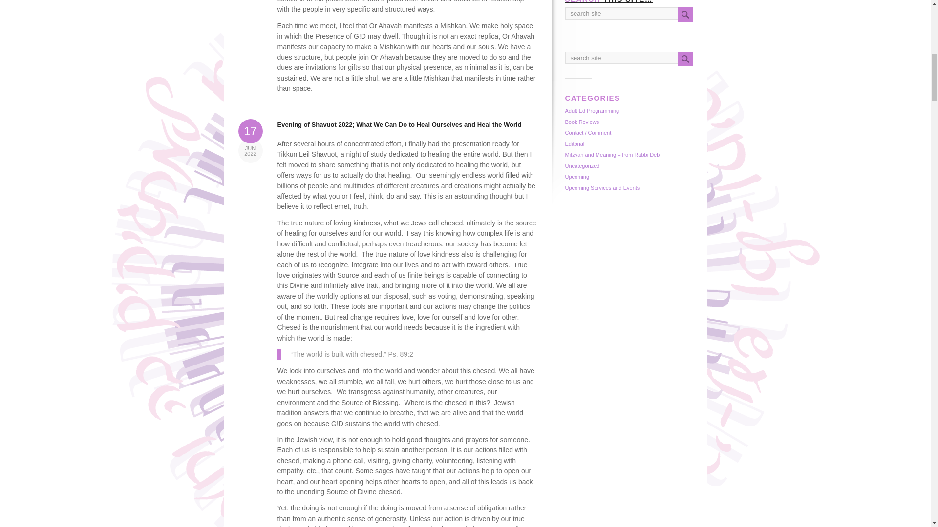 The width and height of the screenshot is (938, 527). Describe the element at coordinates (636, 13) in the screenshot. I see `search site` at that location.